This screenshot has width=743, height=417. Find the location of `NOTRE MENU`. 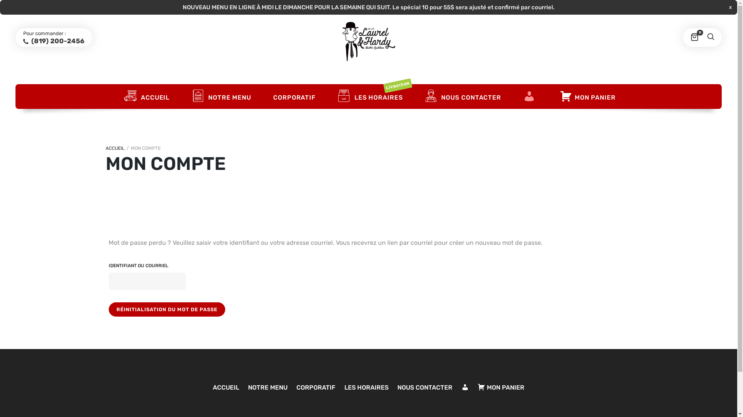

NOTRE MENU is located at coordinates (220, 97).